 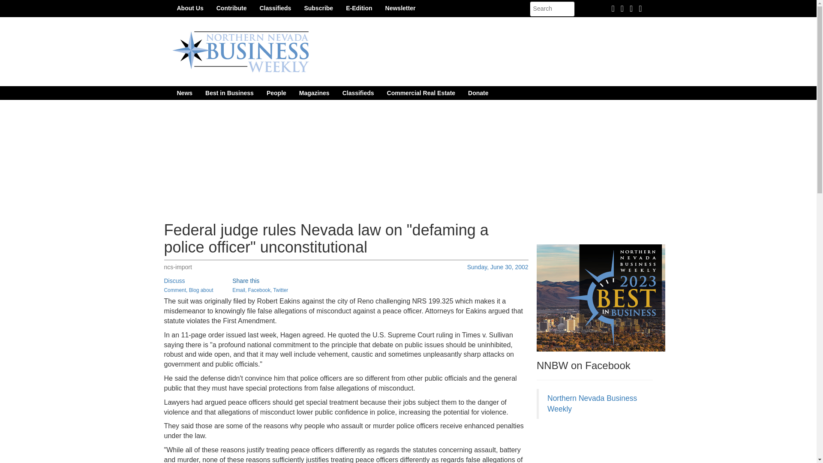 I want to click on Blog about, so click(x=201, y=290).